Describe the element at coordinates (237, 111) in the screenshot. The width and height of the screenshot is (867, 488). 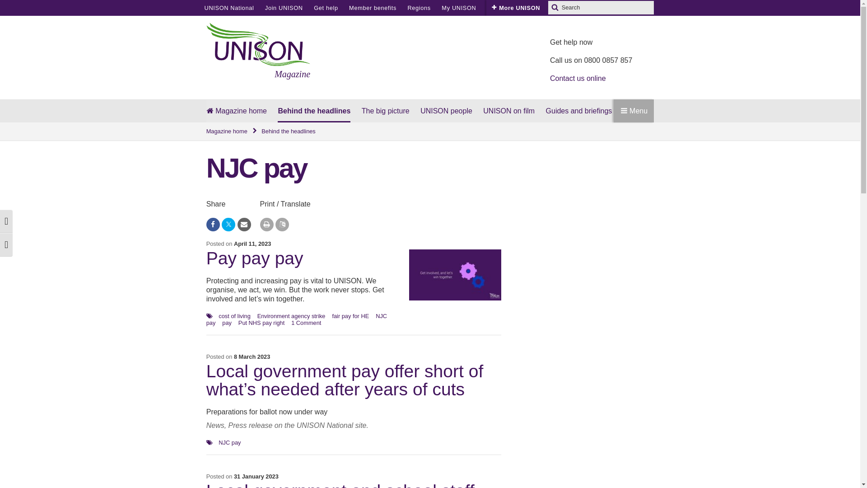
I see `Magazine home` at that location.